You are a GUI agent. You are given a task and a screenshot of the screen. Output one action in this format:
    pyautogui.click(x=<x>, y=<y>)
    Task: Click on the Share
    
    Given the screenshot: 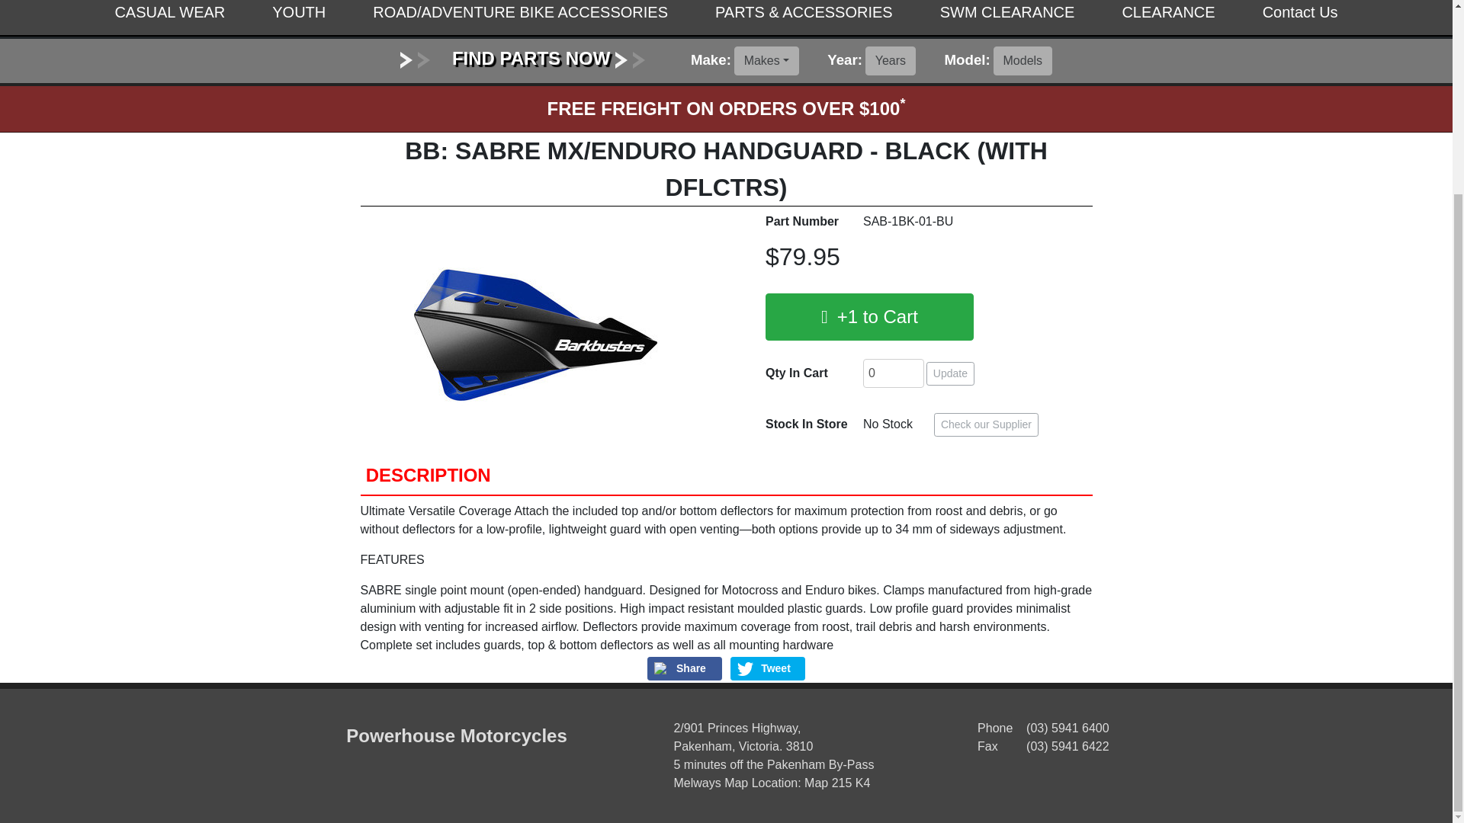 What is the action you would take?
    pyautogui.click(x=684, y=668)
    